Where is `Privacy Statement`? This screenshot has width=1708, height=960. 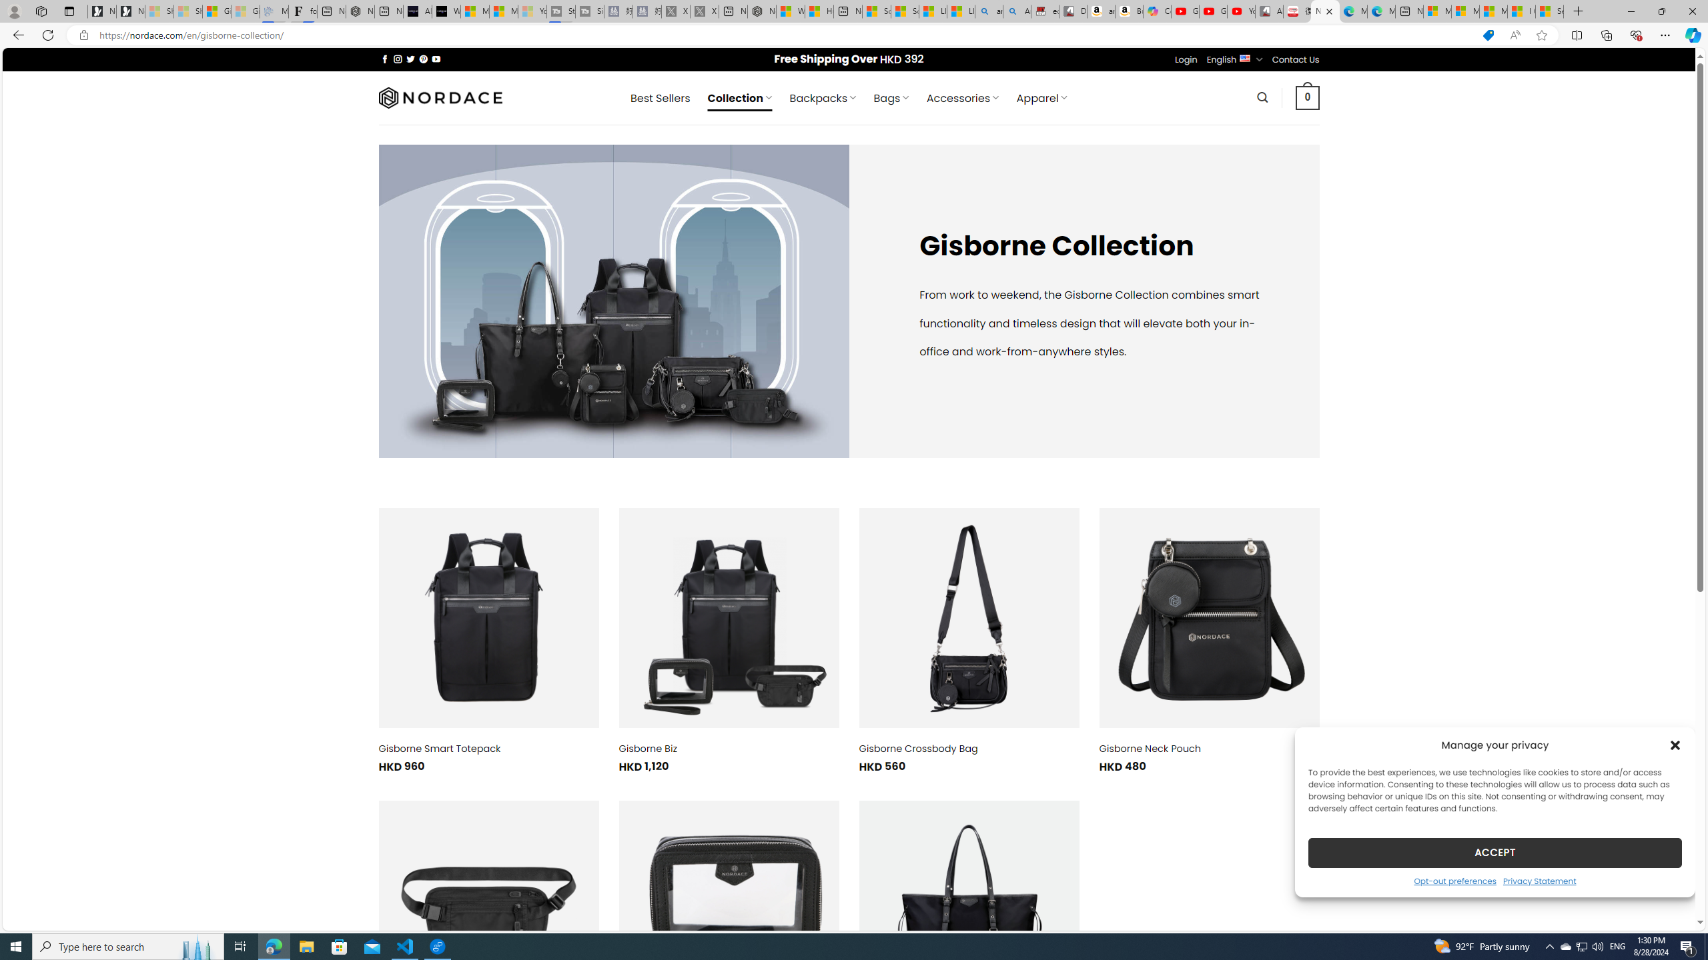 Privacy Statement is located at coordinates (1539, 880).